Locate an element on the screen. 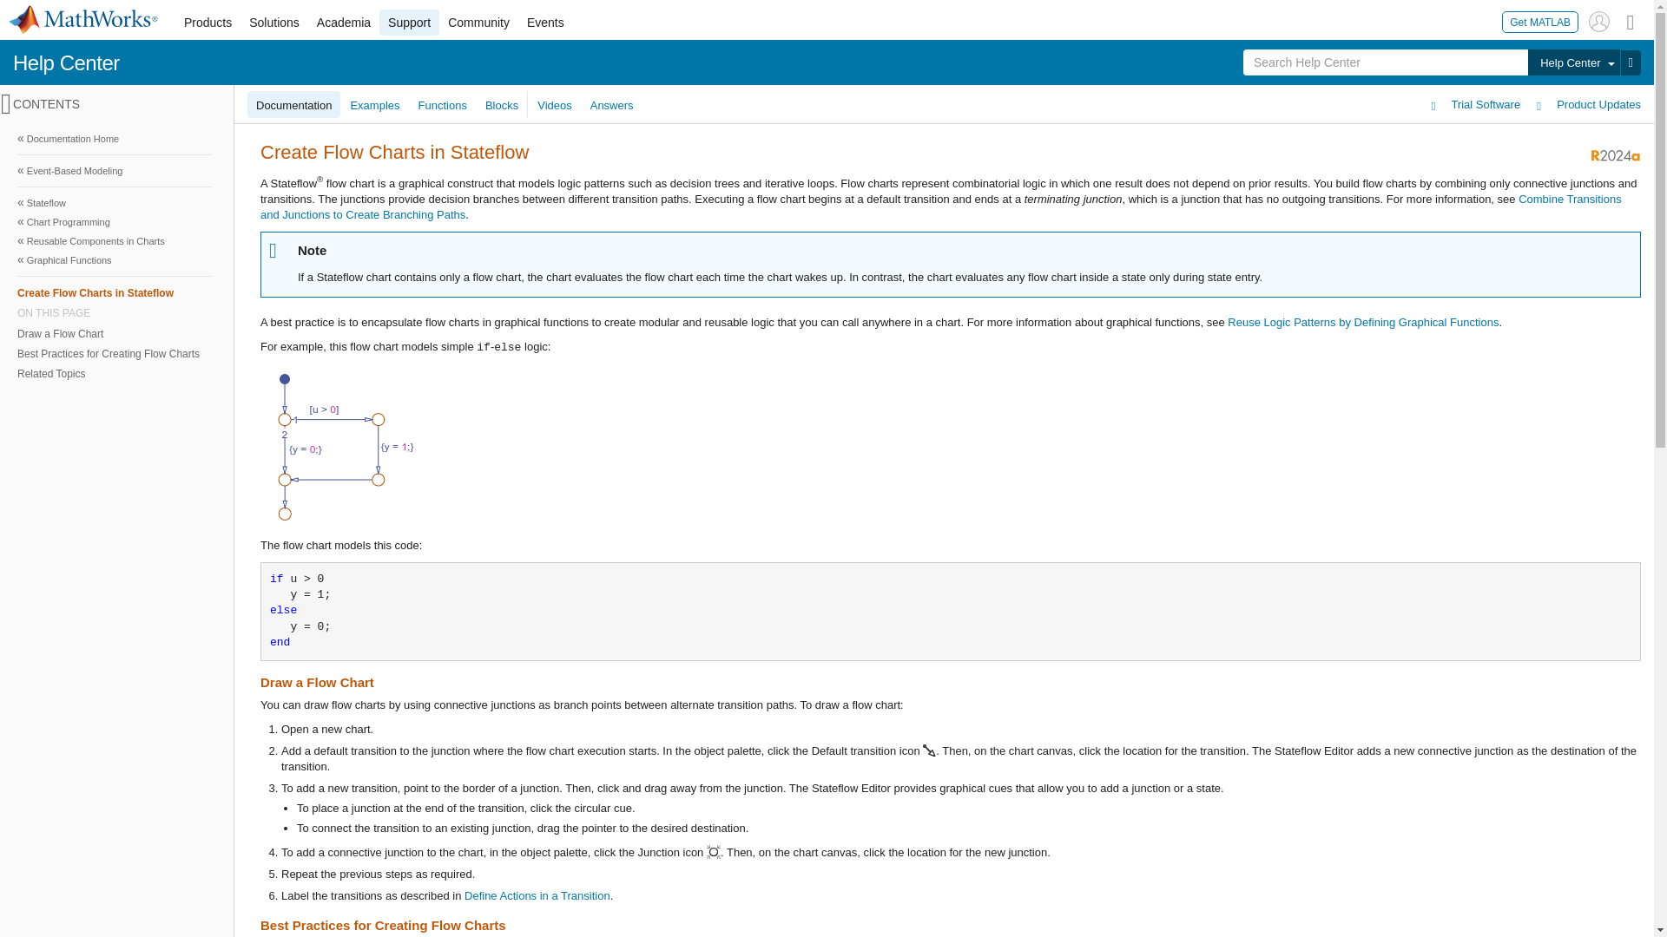  ON THIS PAGE is located at coordinates (115, 313).